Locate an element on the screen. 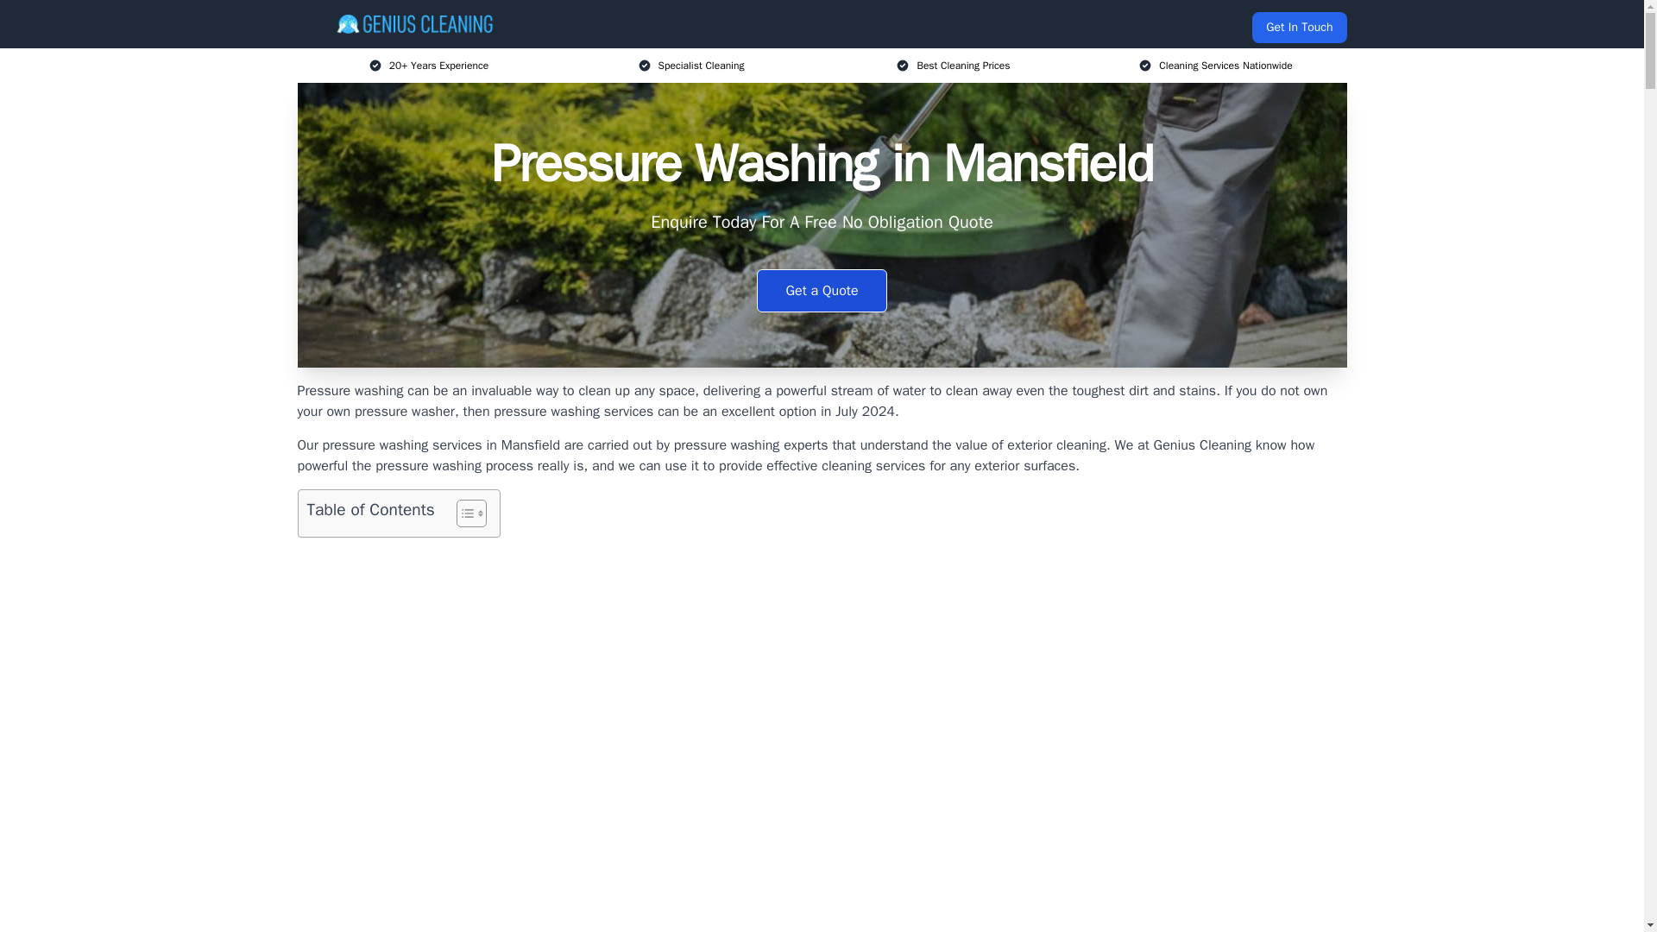  Get In Touch is located at coordinates (1299, 28).